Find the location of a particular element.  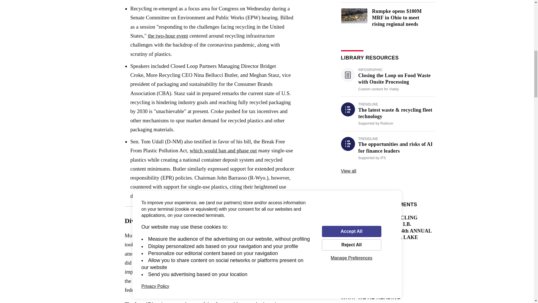

the two-hour event is located at coordinates (168, 36).